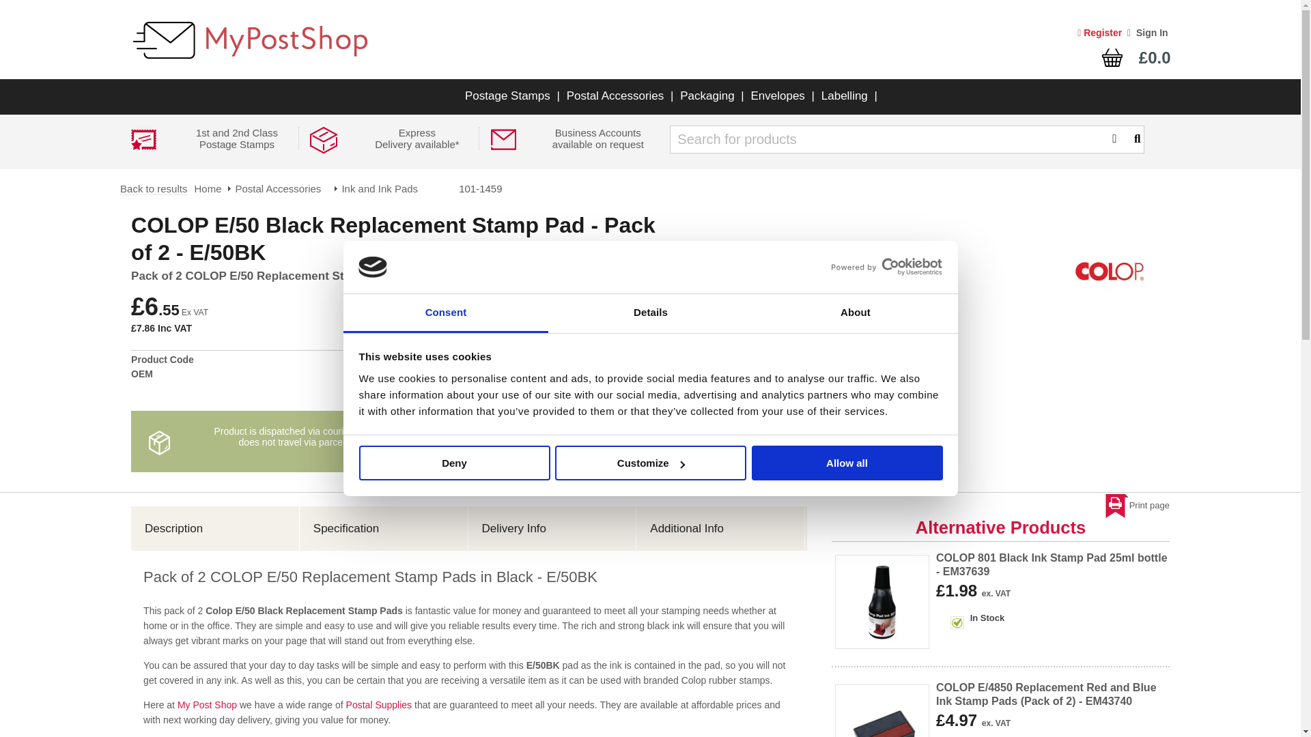 The image size is (1311, 737). Describe the element at coordinates (453, 463) in the screenshot. I see `Deny` at that location.